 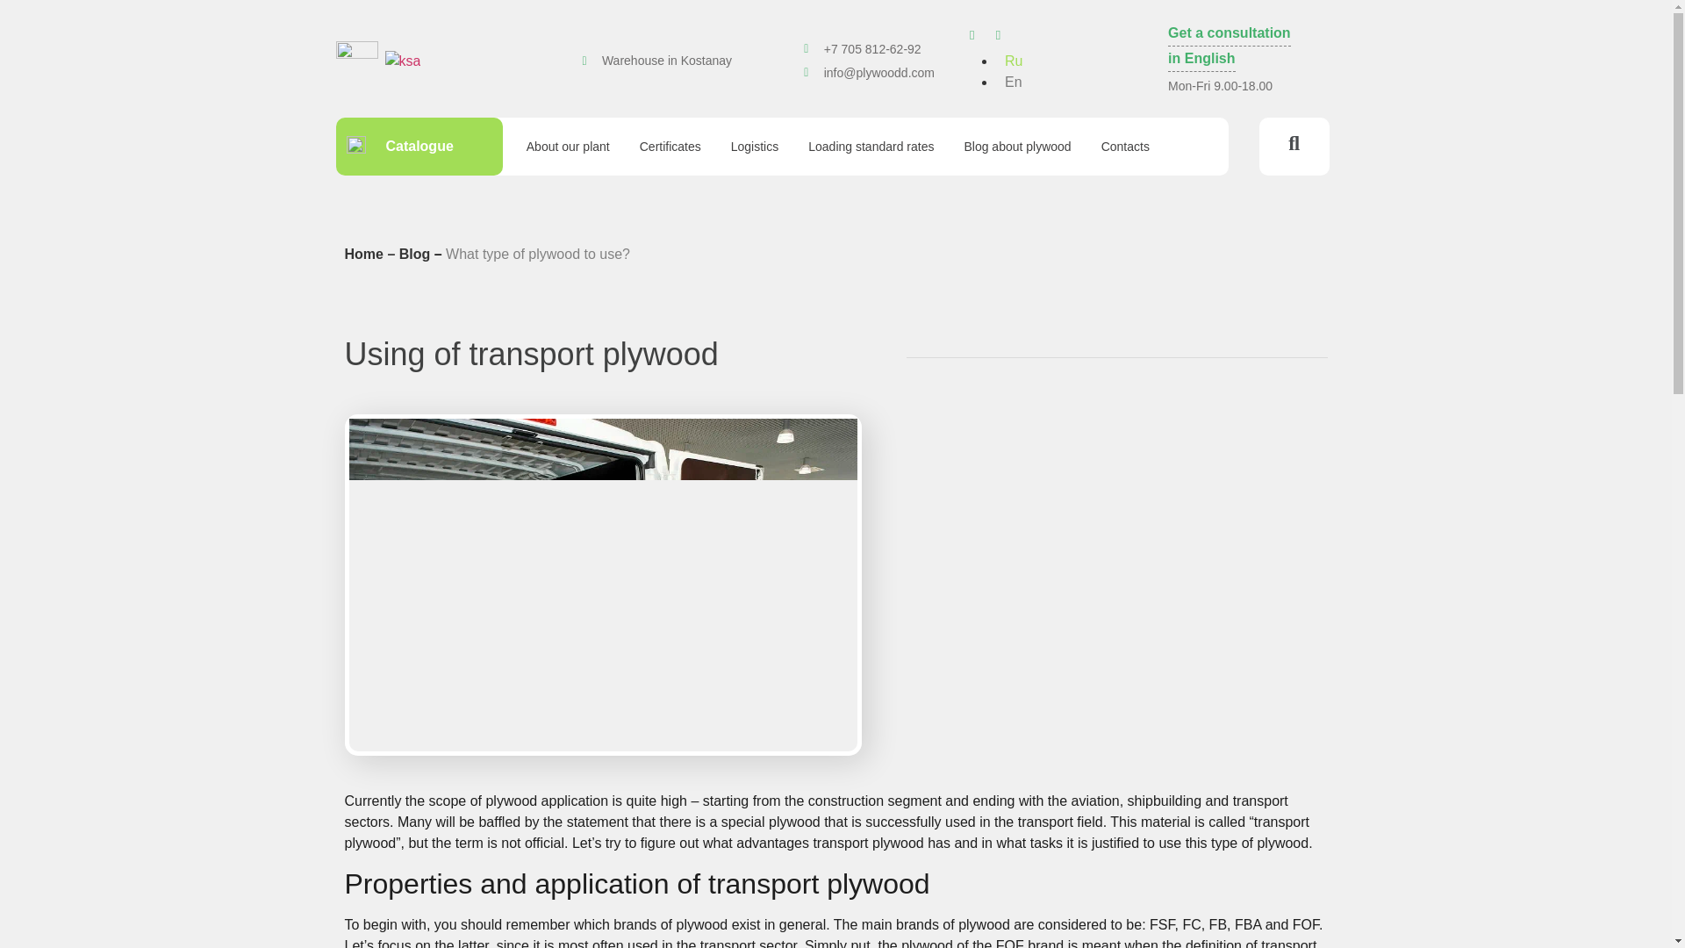 I want to click on En, so click(x=1009, y=82).